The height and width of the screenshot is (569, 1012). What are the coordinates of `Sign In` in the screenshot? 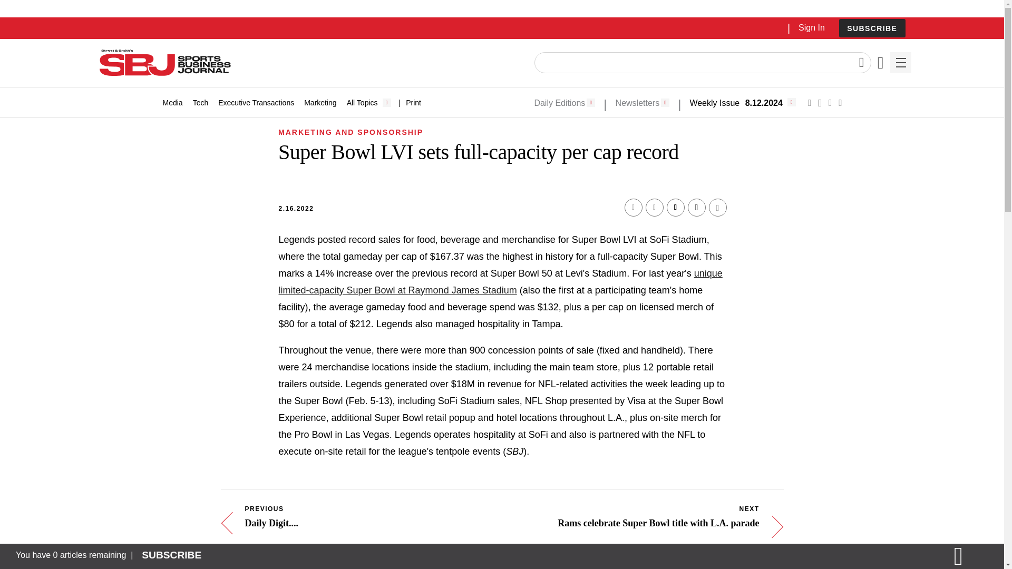 It's located at (811, 27).